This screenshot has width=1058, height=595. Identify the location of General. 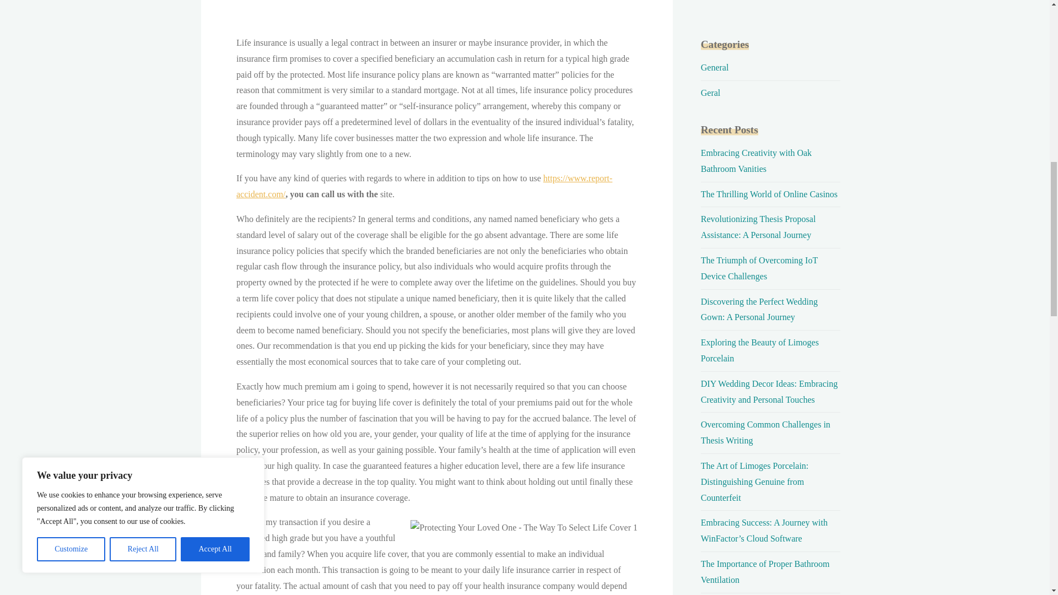
(714, 67).